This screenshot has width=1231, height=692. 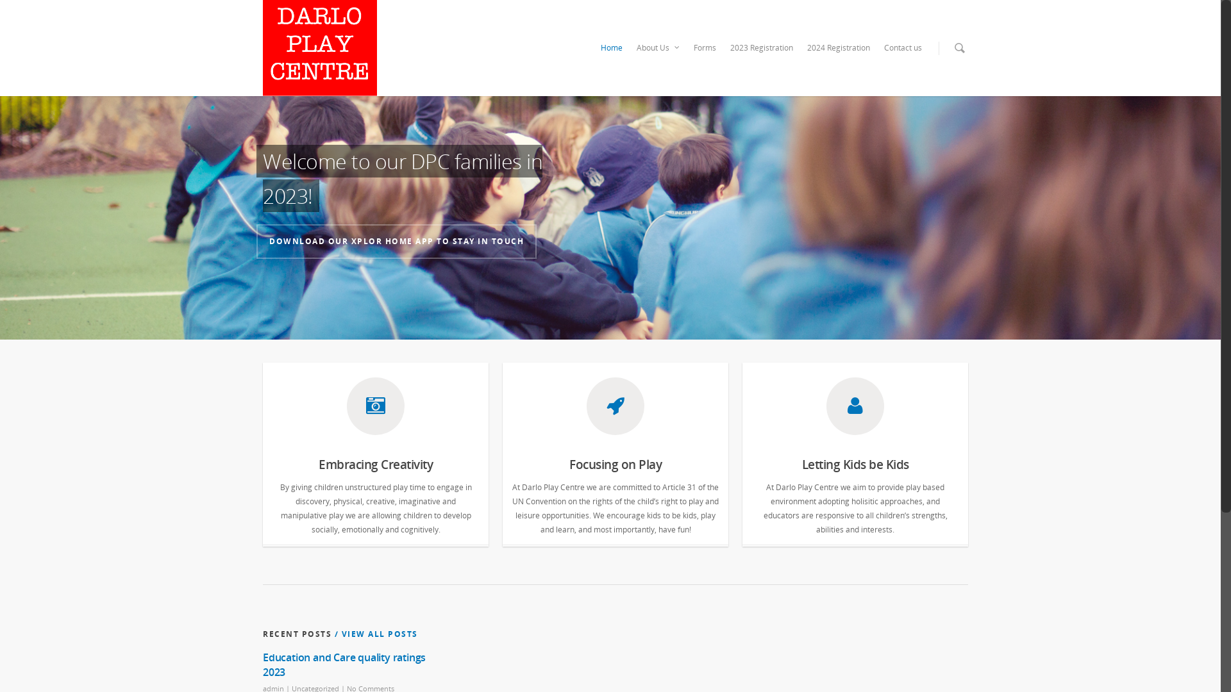 I want to click on Contact us, so click(x=903, y=48).